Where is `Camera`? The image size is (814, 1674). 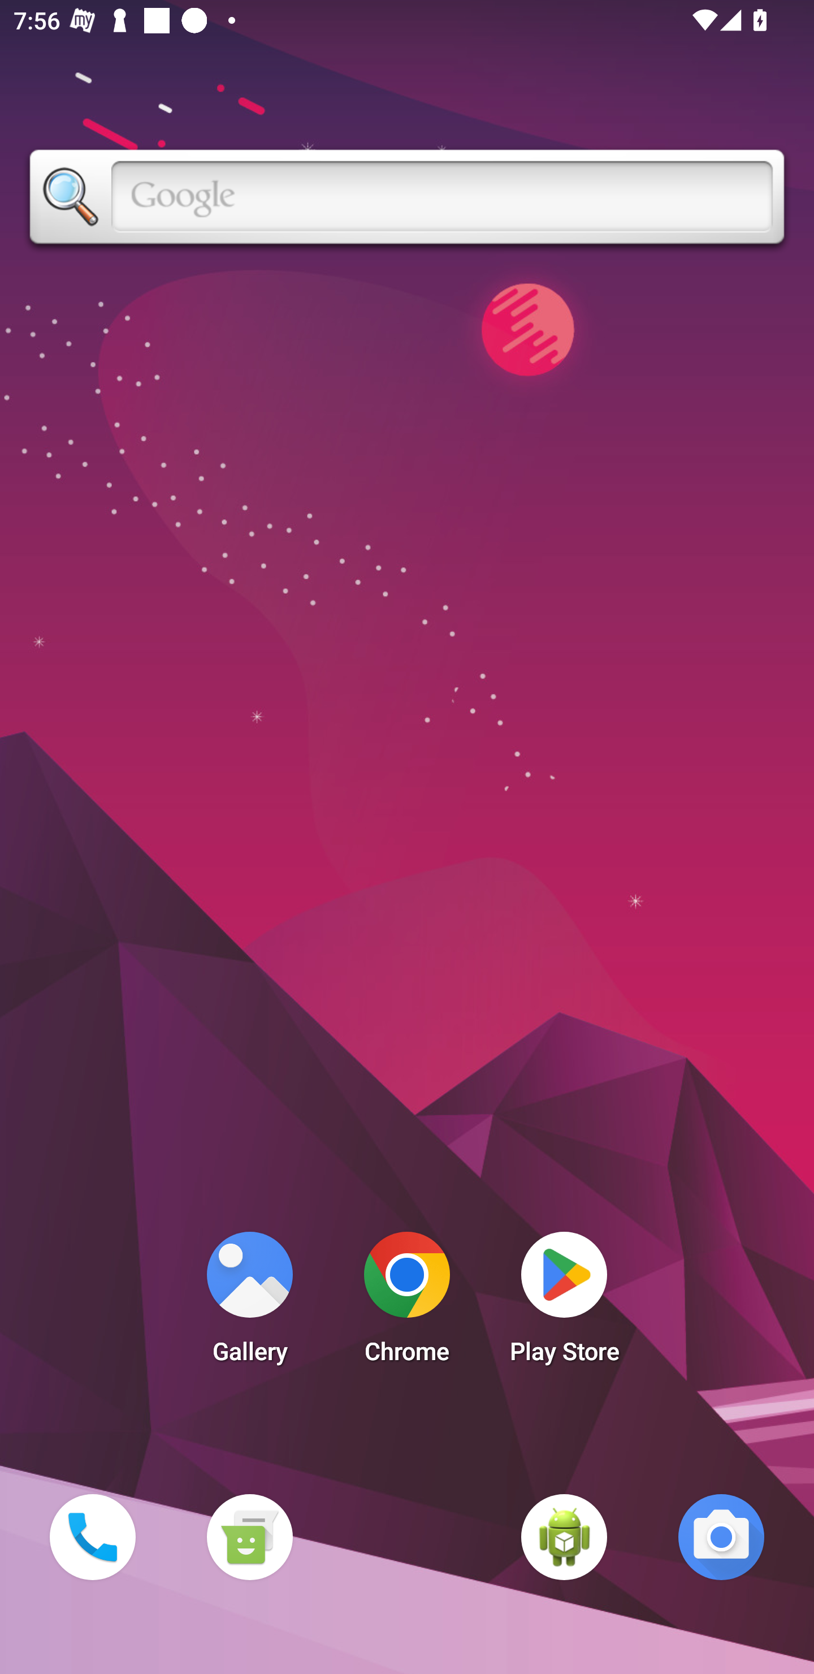
Camera is located at coordinates (721, 1537).